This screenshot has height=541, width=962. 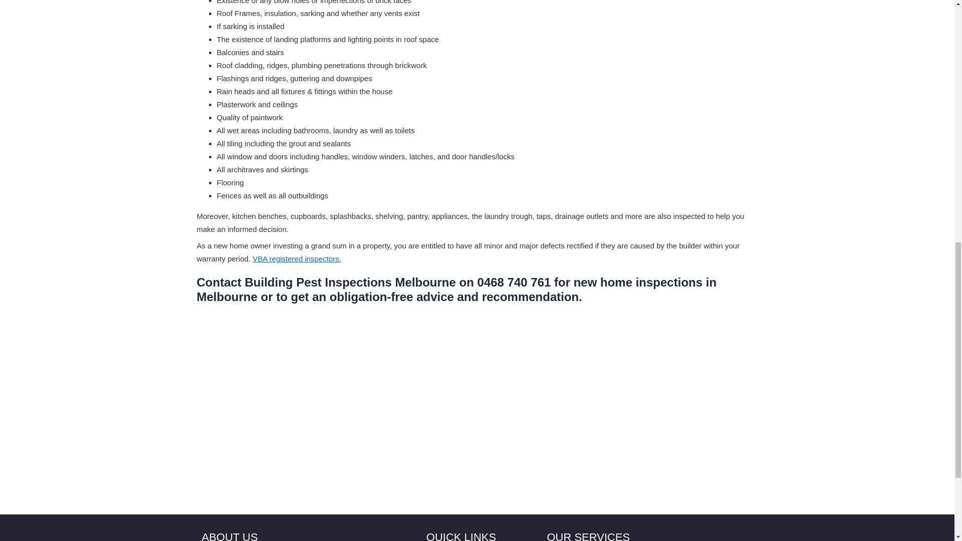 What do you see at coordinates (360, 448) in the screenshot?
I see `Taylors Lakes` at bounding box center [360, 448].